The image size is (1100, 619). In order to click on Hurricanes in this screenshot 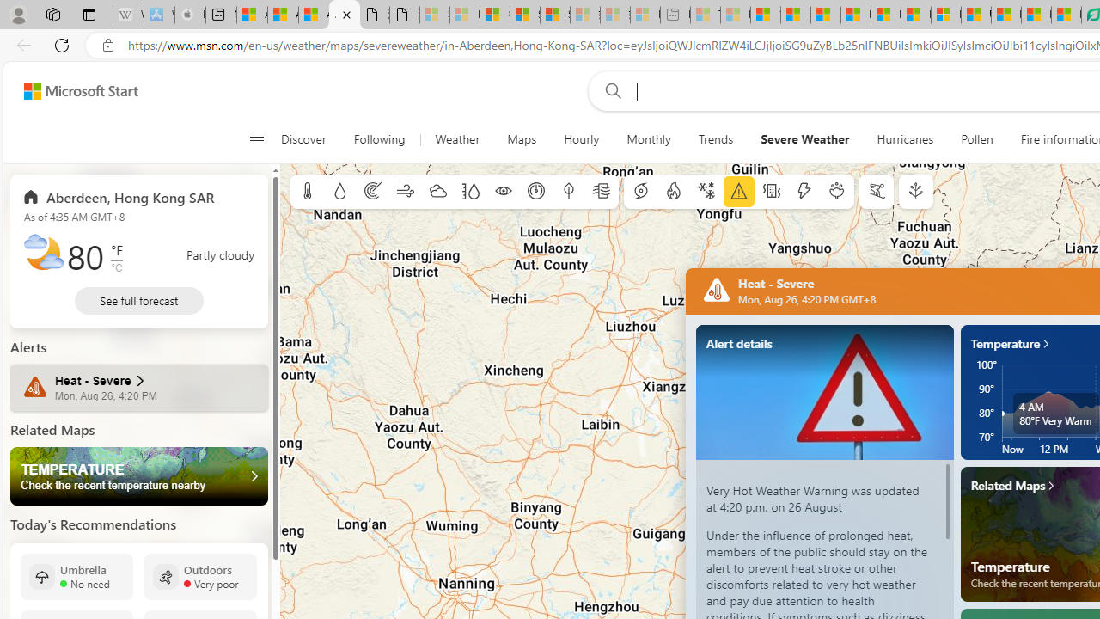, I will do `click(905, 139)`.